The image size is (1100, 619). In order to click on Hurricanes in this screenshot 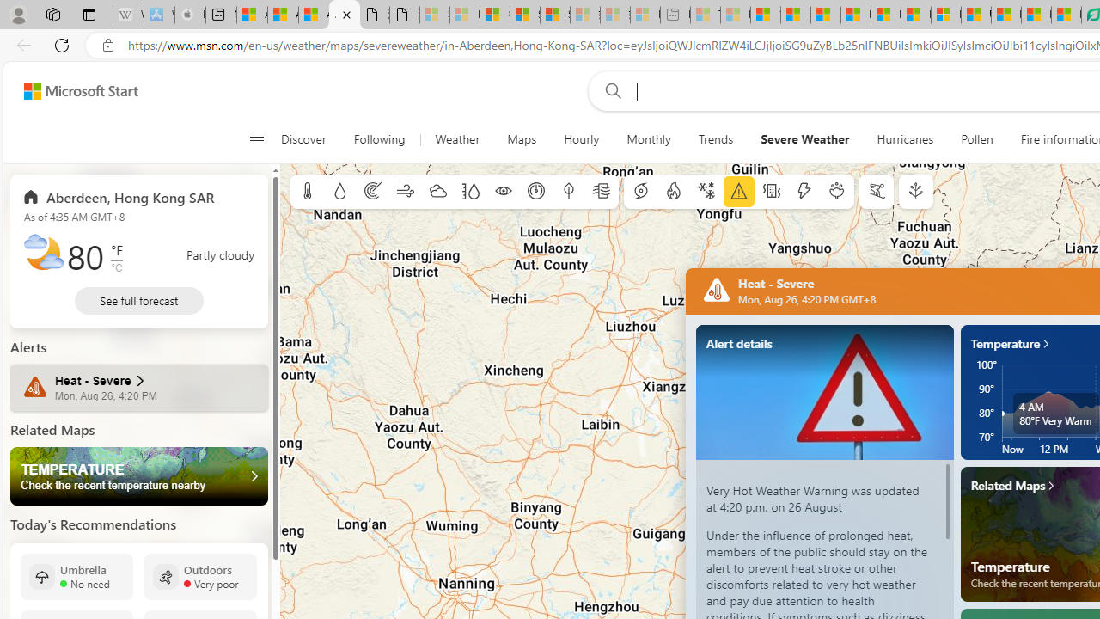, I will do `click(905, 139)`.